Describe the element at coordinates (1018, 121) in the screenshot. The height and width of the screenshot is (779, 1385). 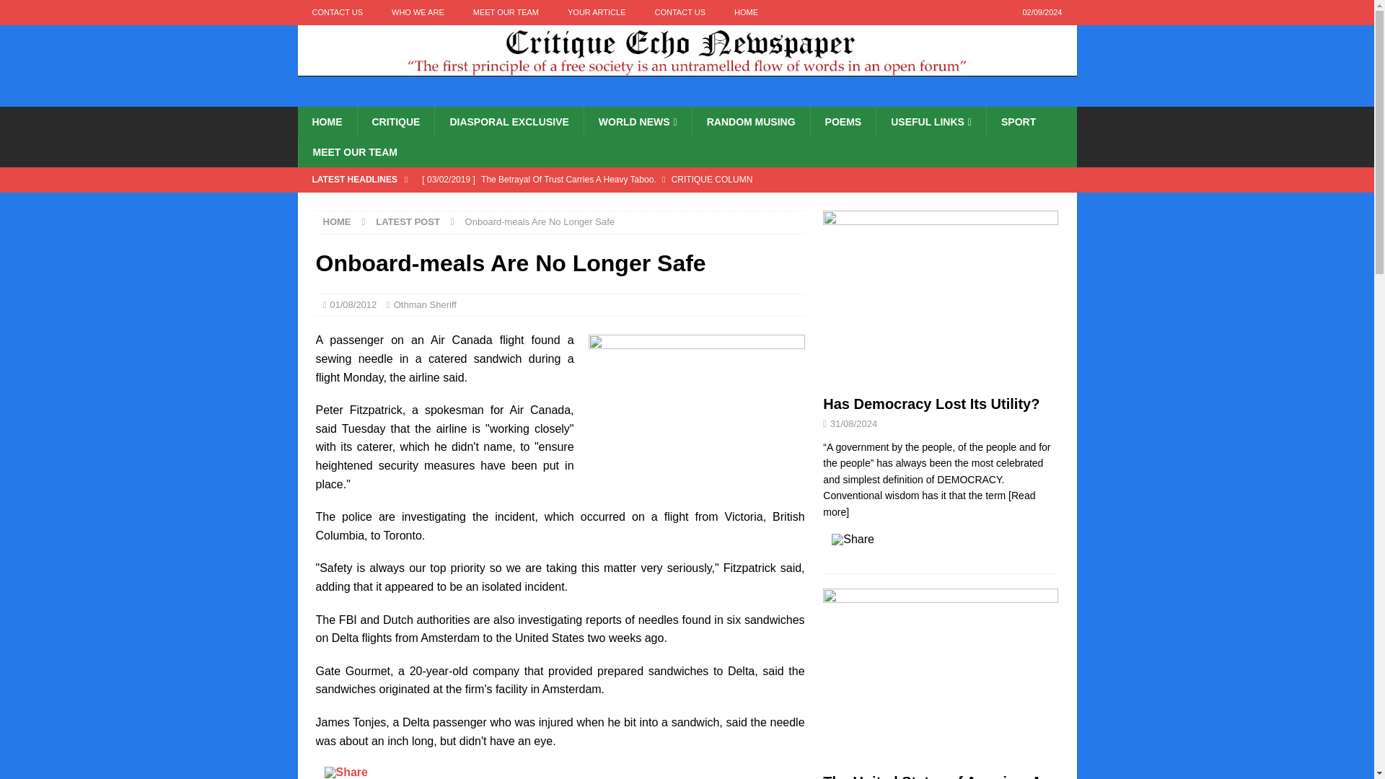
I see `SPORT` at that location.